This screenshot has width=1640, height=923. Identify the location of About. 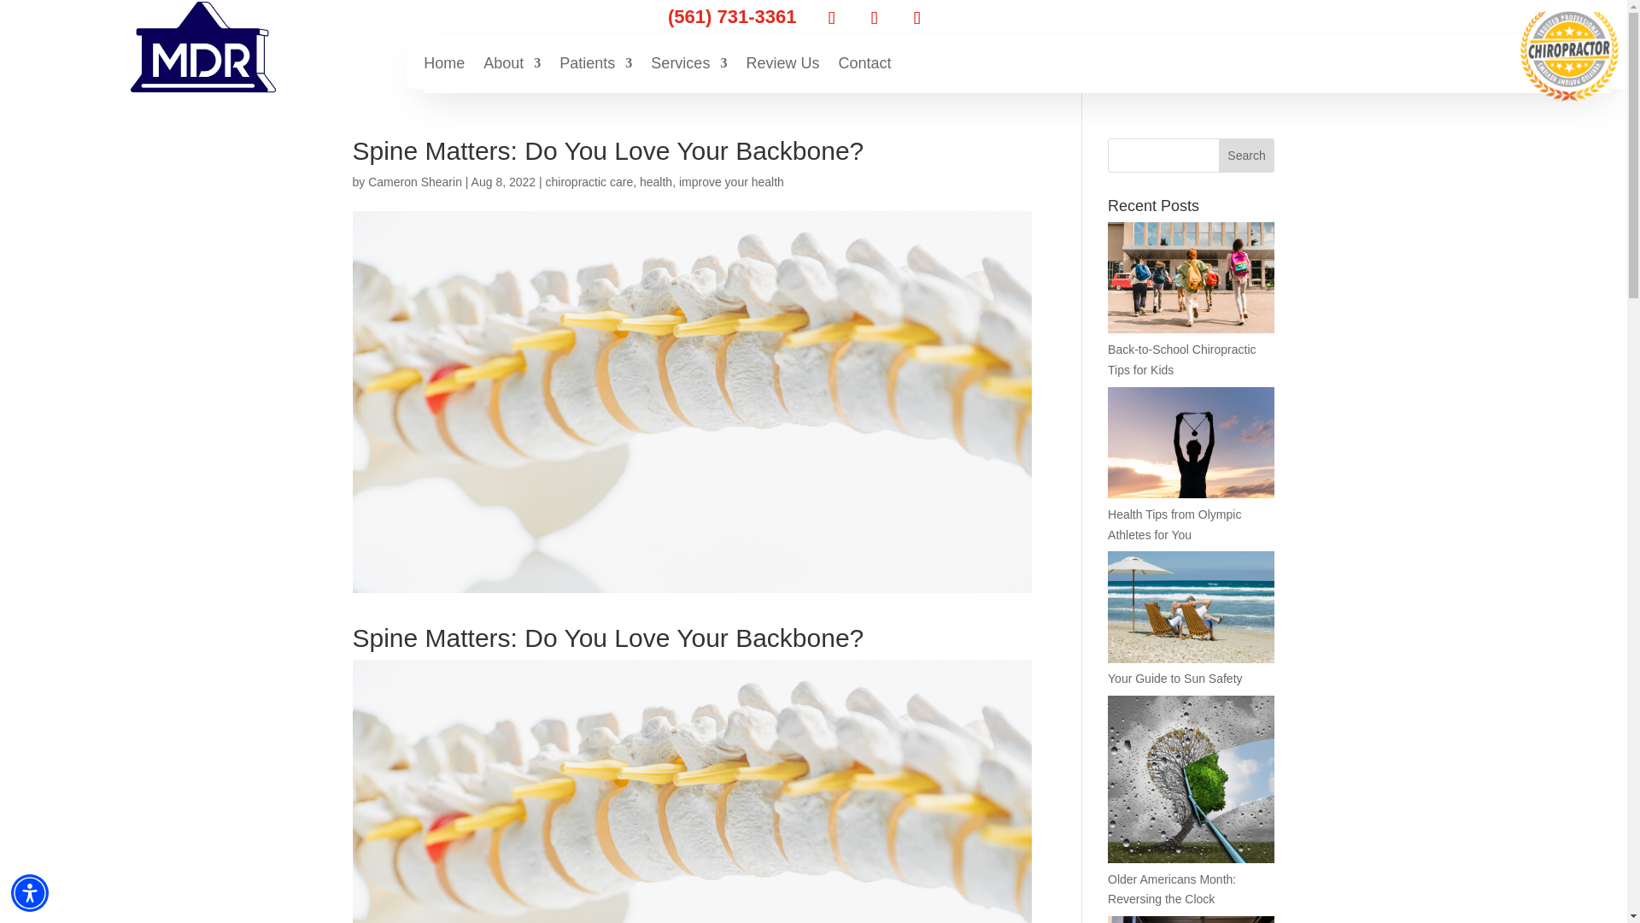
(512, 66).